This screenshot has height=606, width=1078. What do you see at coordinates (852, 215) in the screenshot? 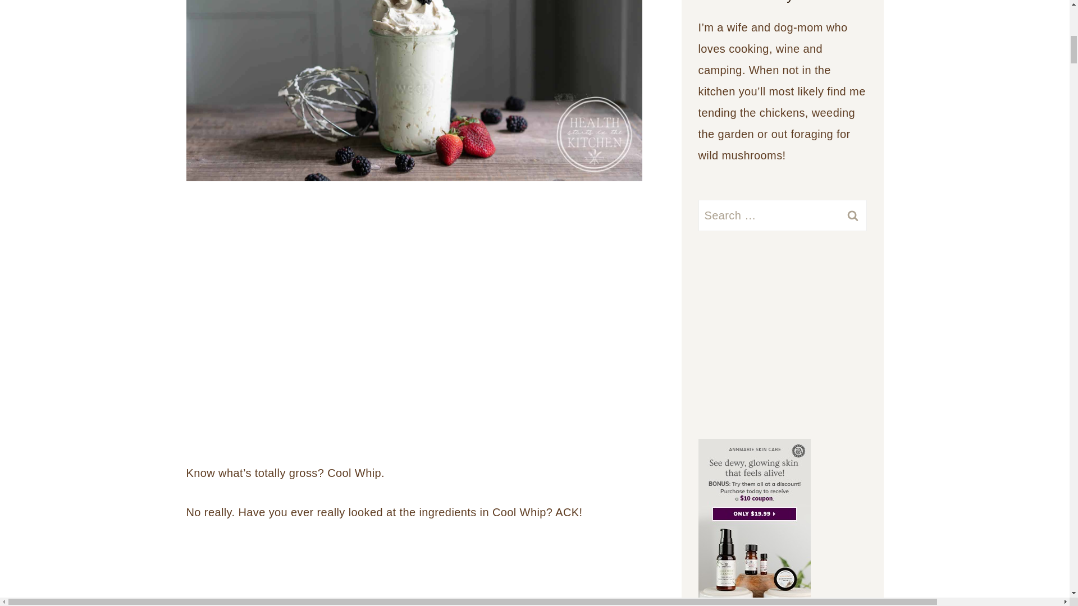
I see `Search` at bounding box center [852, 215].